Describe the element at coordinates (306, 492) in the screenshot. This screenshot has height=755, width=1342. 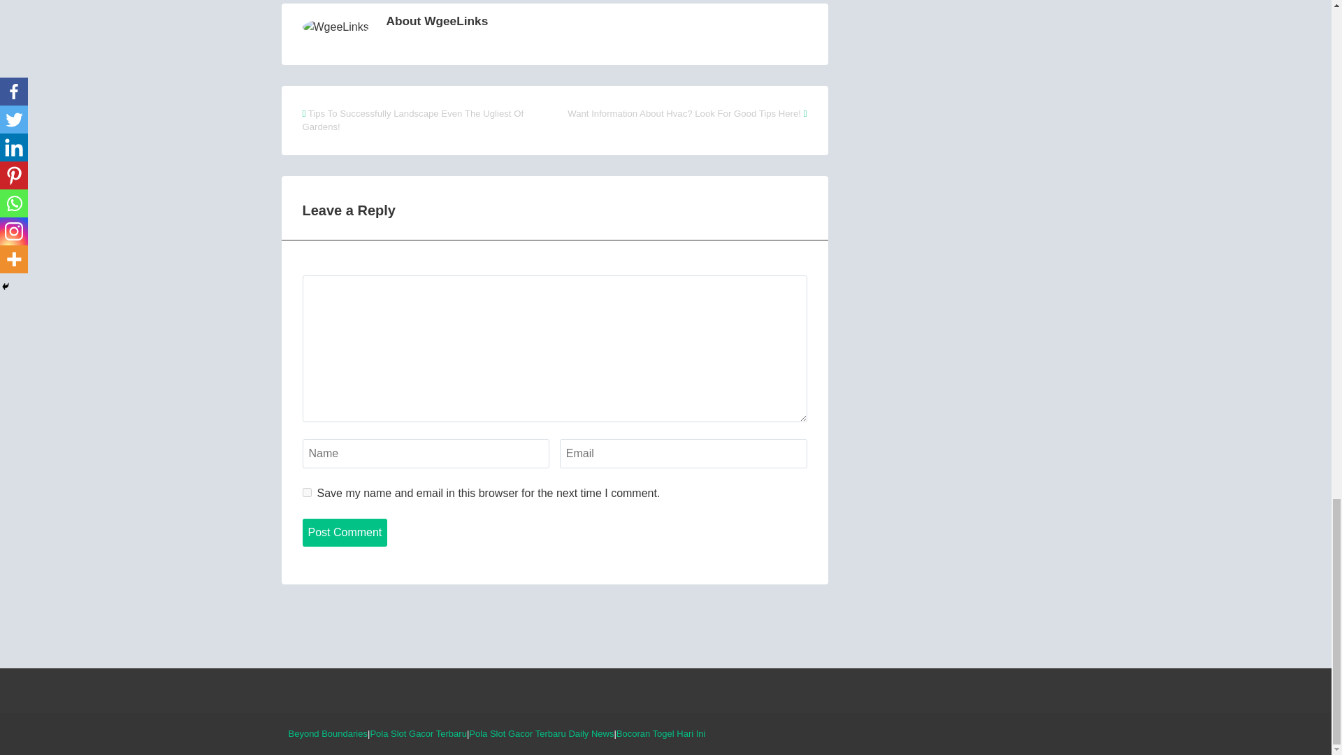
I see `yes` at that location.